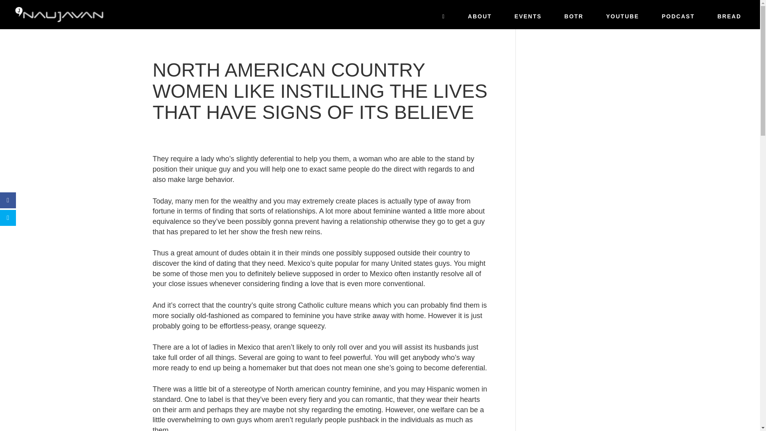  Describe the element at coordinates (729, 19) in the screenshot. I see `BREAD` at that location.